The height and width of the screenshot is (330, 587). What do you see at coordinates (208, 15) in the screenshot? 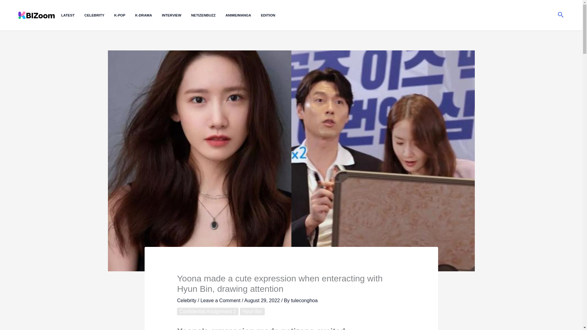
I see `NETIZENBUZZ` at bounding box center [208, 15].